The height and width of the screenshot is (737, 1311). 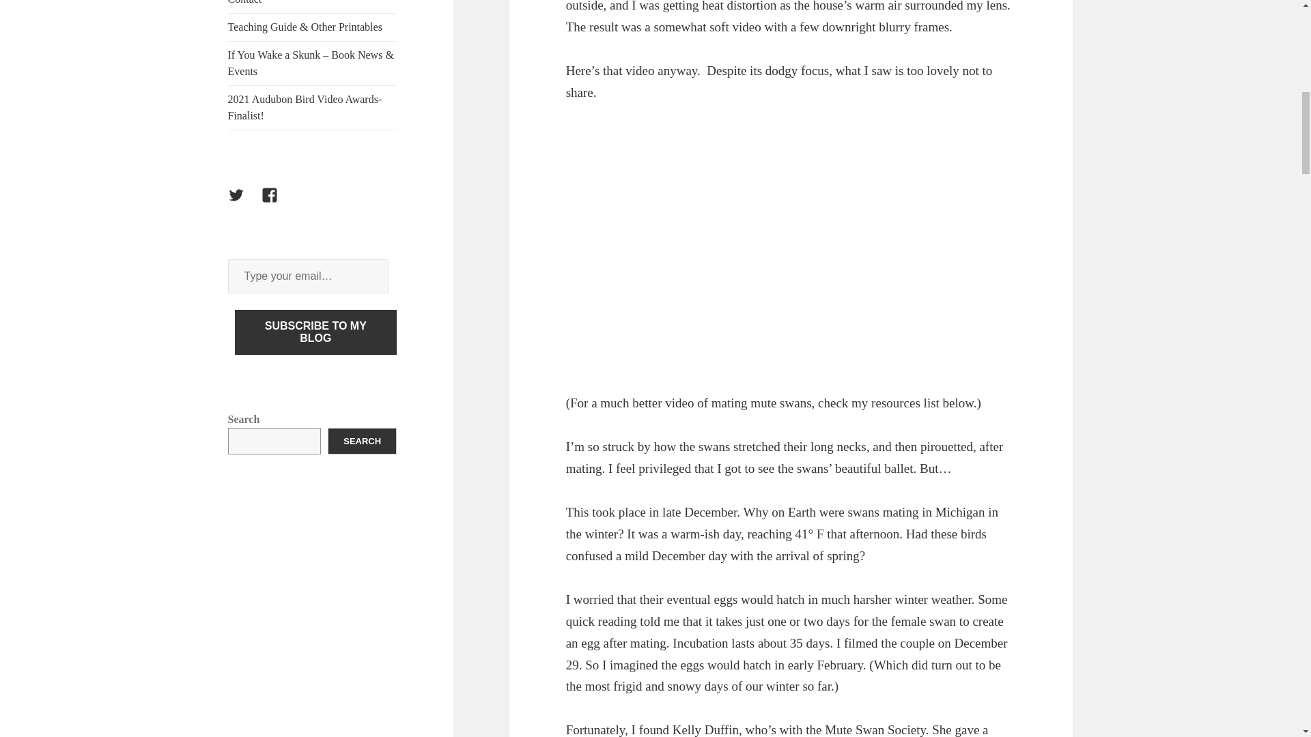 I want to click on Mute Swan Society, so click(x=875, y=730).